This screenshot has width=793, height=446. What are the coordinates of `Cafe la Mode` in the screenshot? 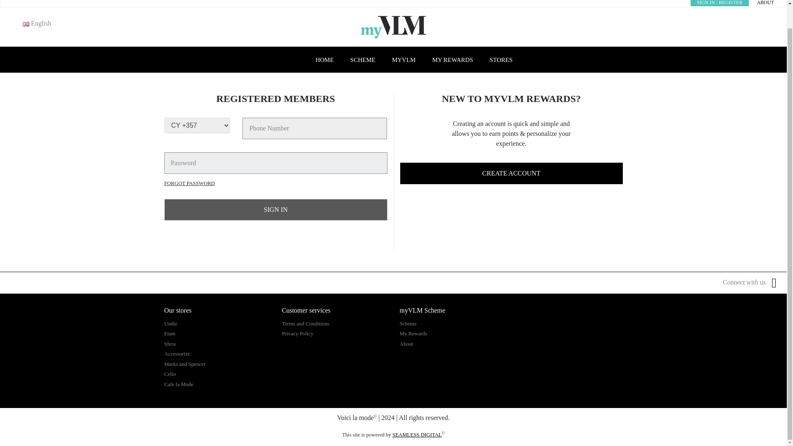 It's located at (178, 384).